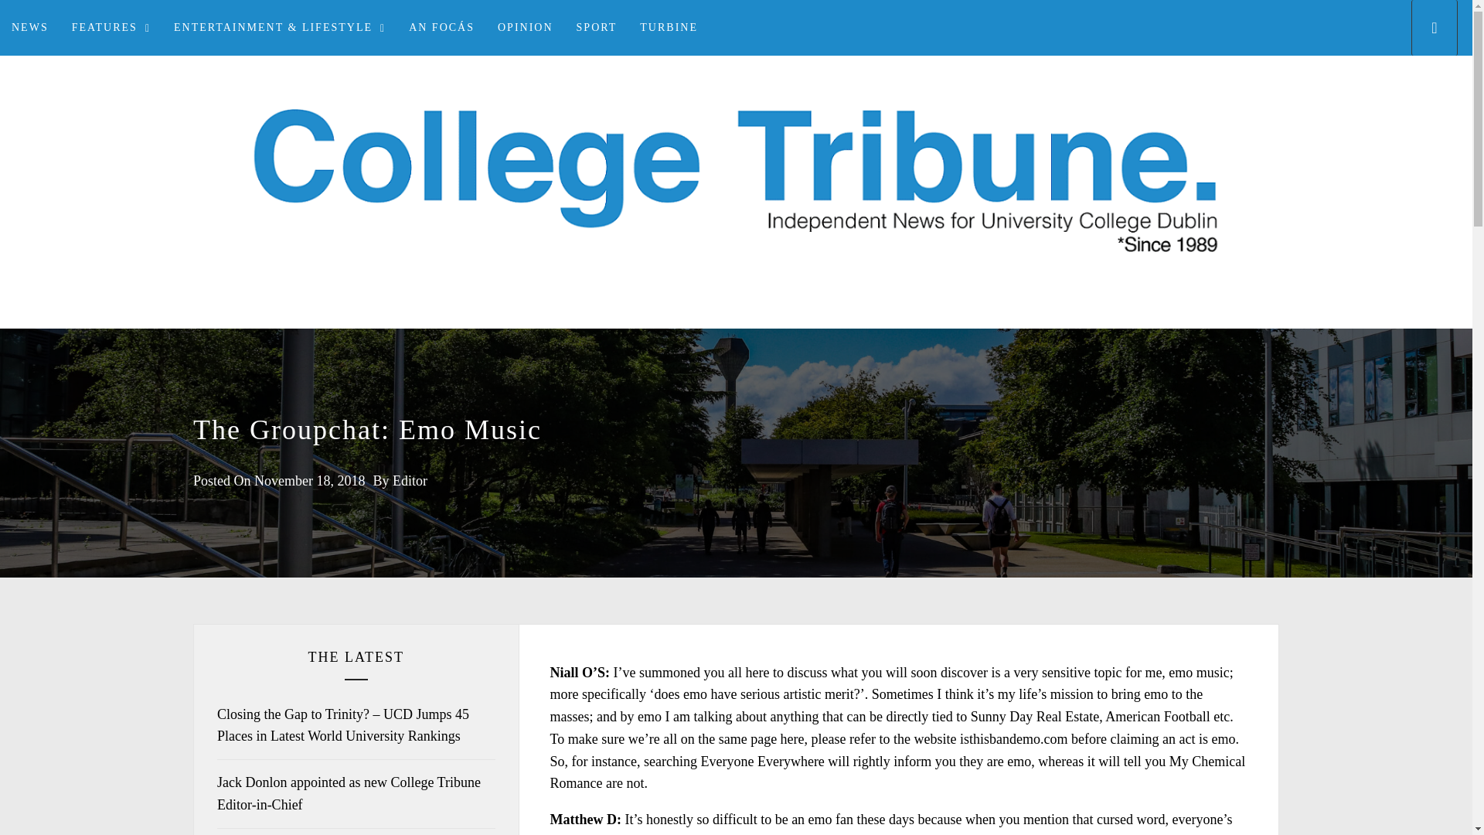 The height and width of the screenshot is (835, 1484). What do you see at coordinates (309, 481) in the screenshot?
I see `November 18, 2018` at bounding box center [309, 481].